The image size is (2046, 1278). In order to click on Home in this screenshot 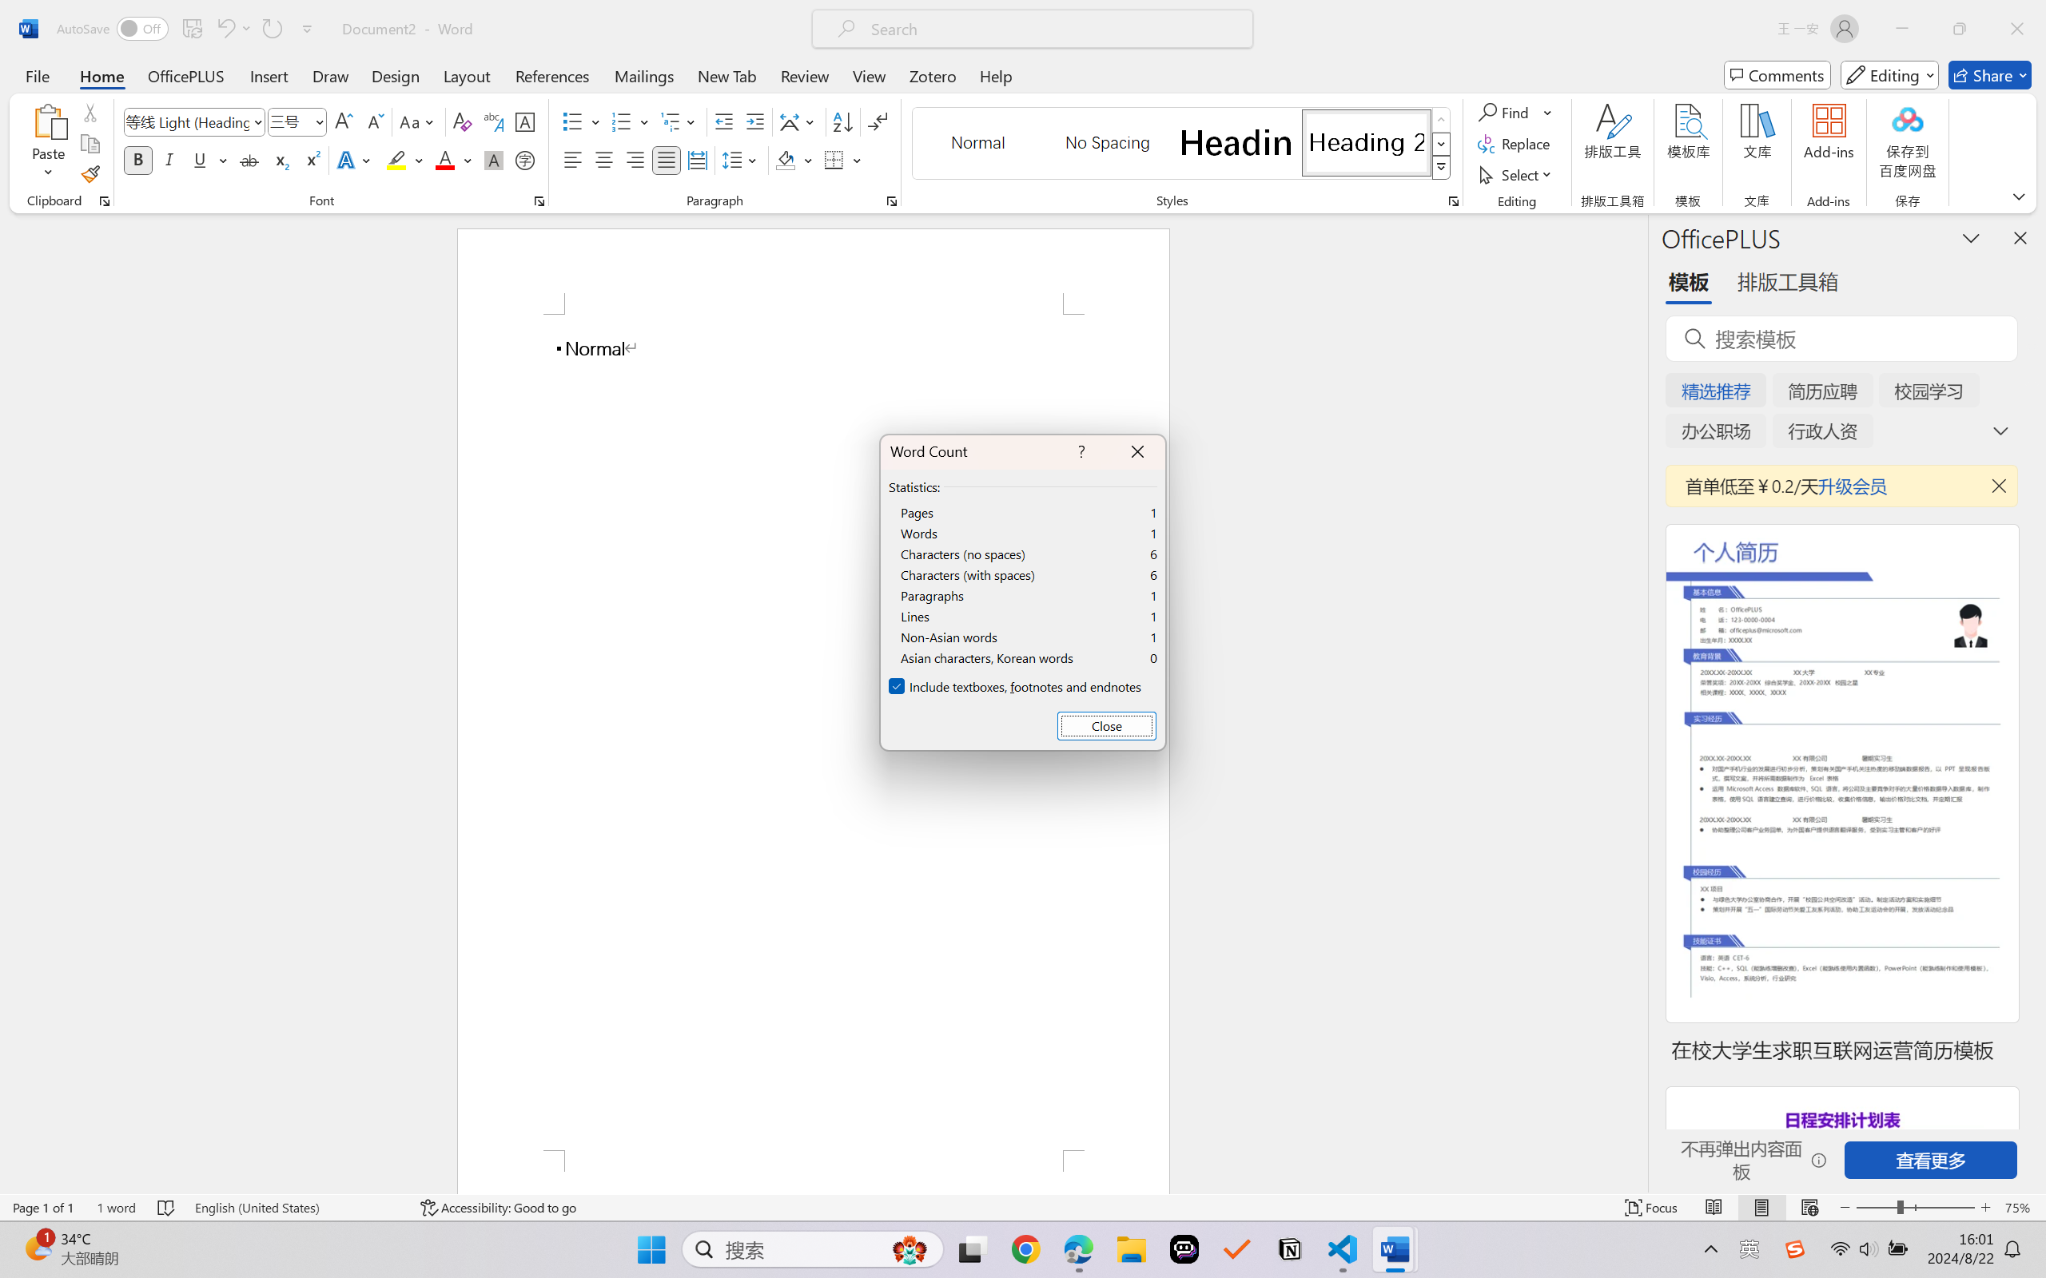, I will do `click(102, 75)`.